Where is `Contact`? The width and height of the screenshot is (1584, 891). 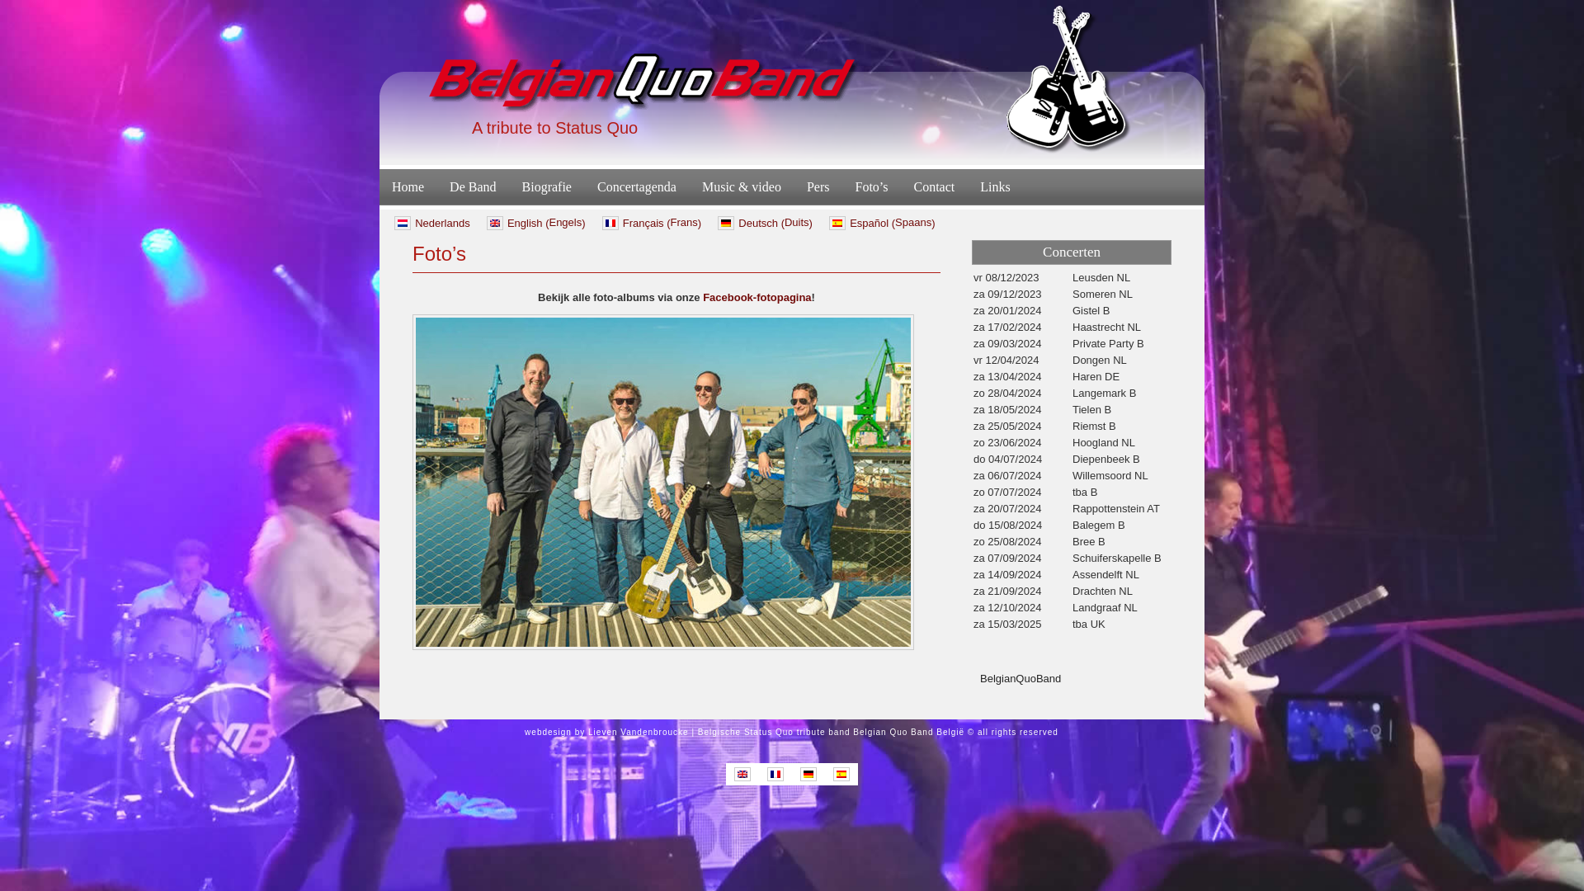
Contact is located at coordinates (934, 187).